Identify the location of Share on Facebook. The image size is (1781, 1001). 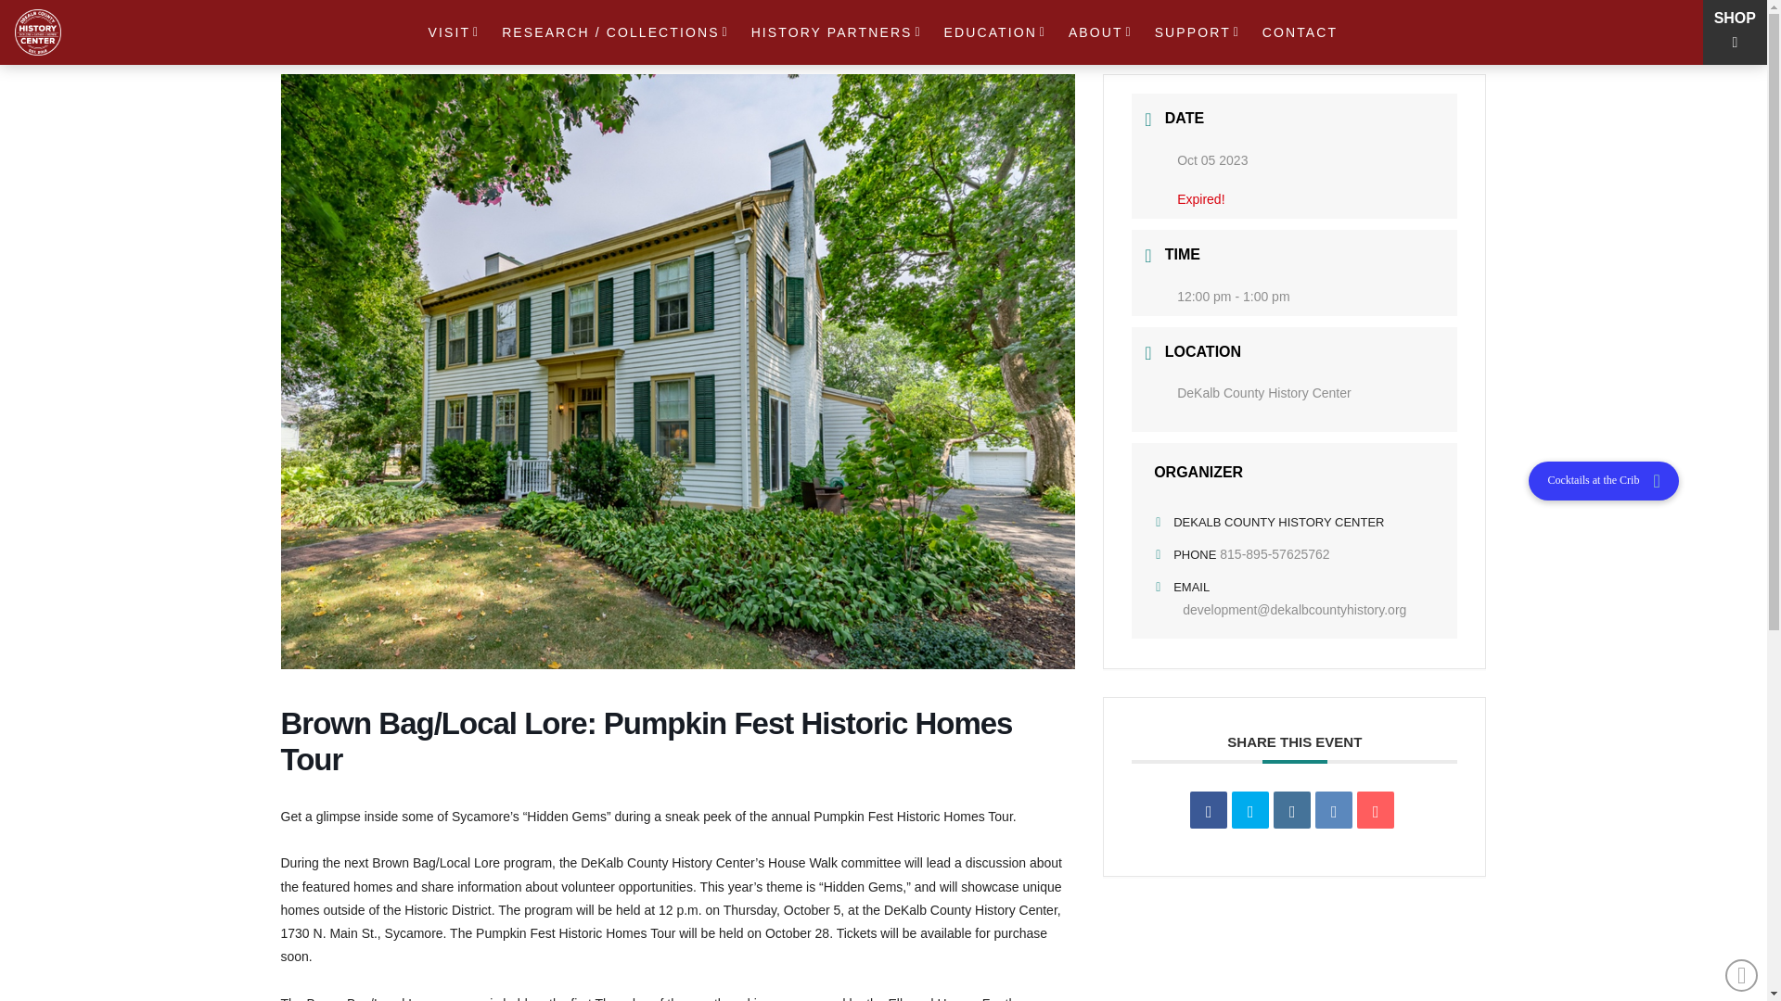
(1208, 810).